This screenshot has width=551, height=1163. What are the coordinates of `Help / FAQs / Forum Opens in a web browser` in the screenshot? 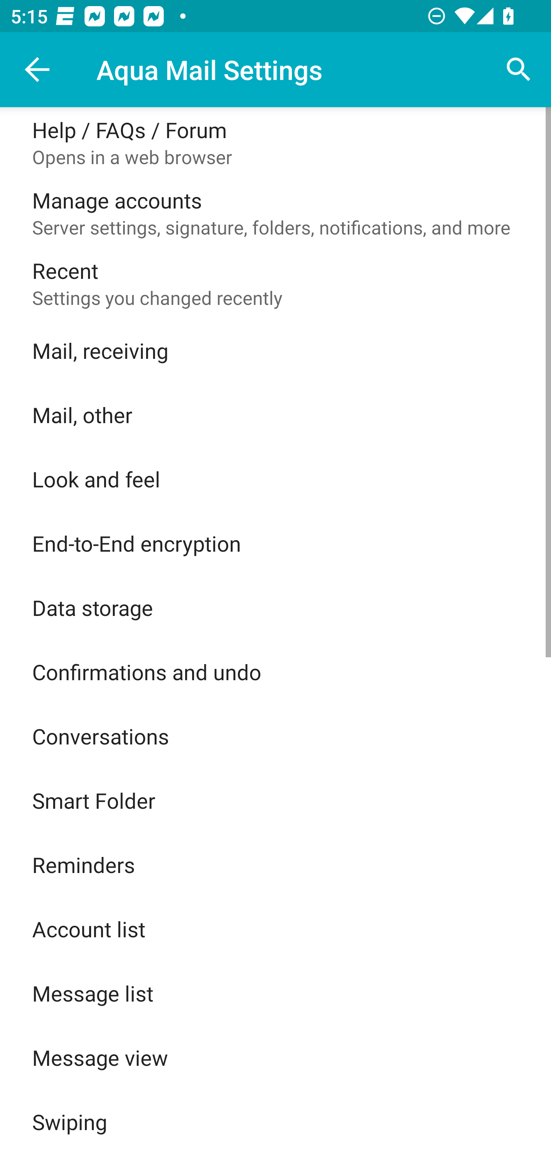 It's located at (275, 142).